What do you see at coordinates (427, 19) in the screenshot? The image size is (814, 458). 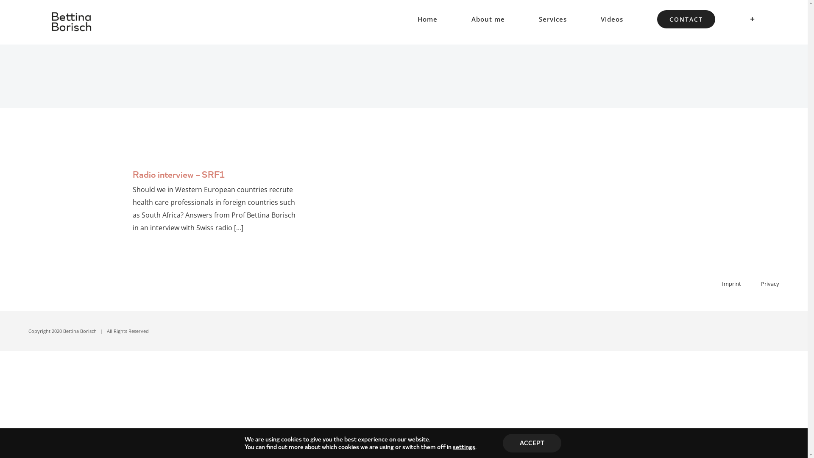 I see `Home` at bounding box center [427, 19].